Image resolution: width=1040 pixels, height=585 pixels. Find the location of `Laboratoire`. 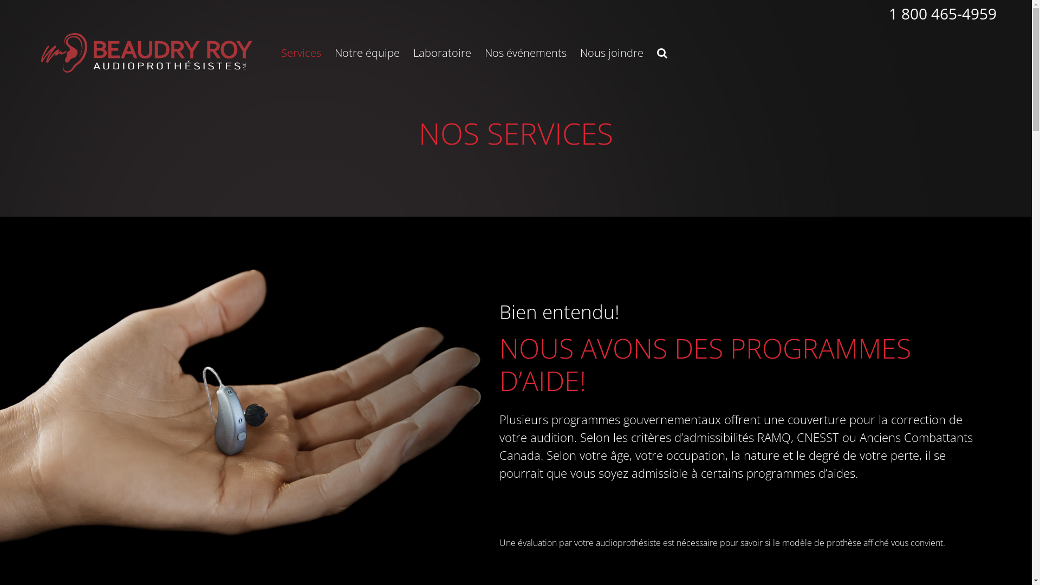

Laboratoire is located at coordinates (442, 53).